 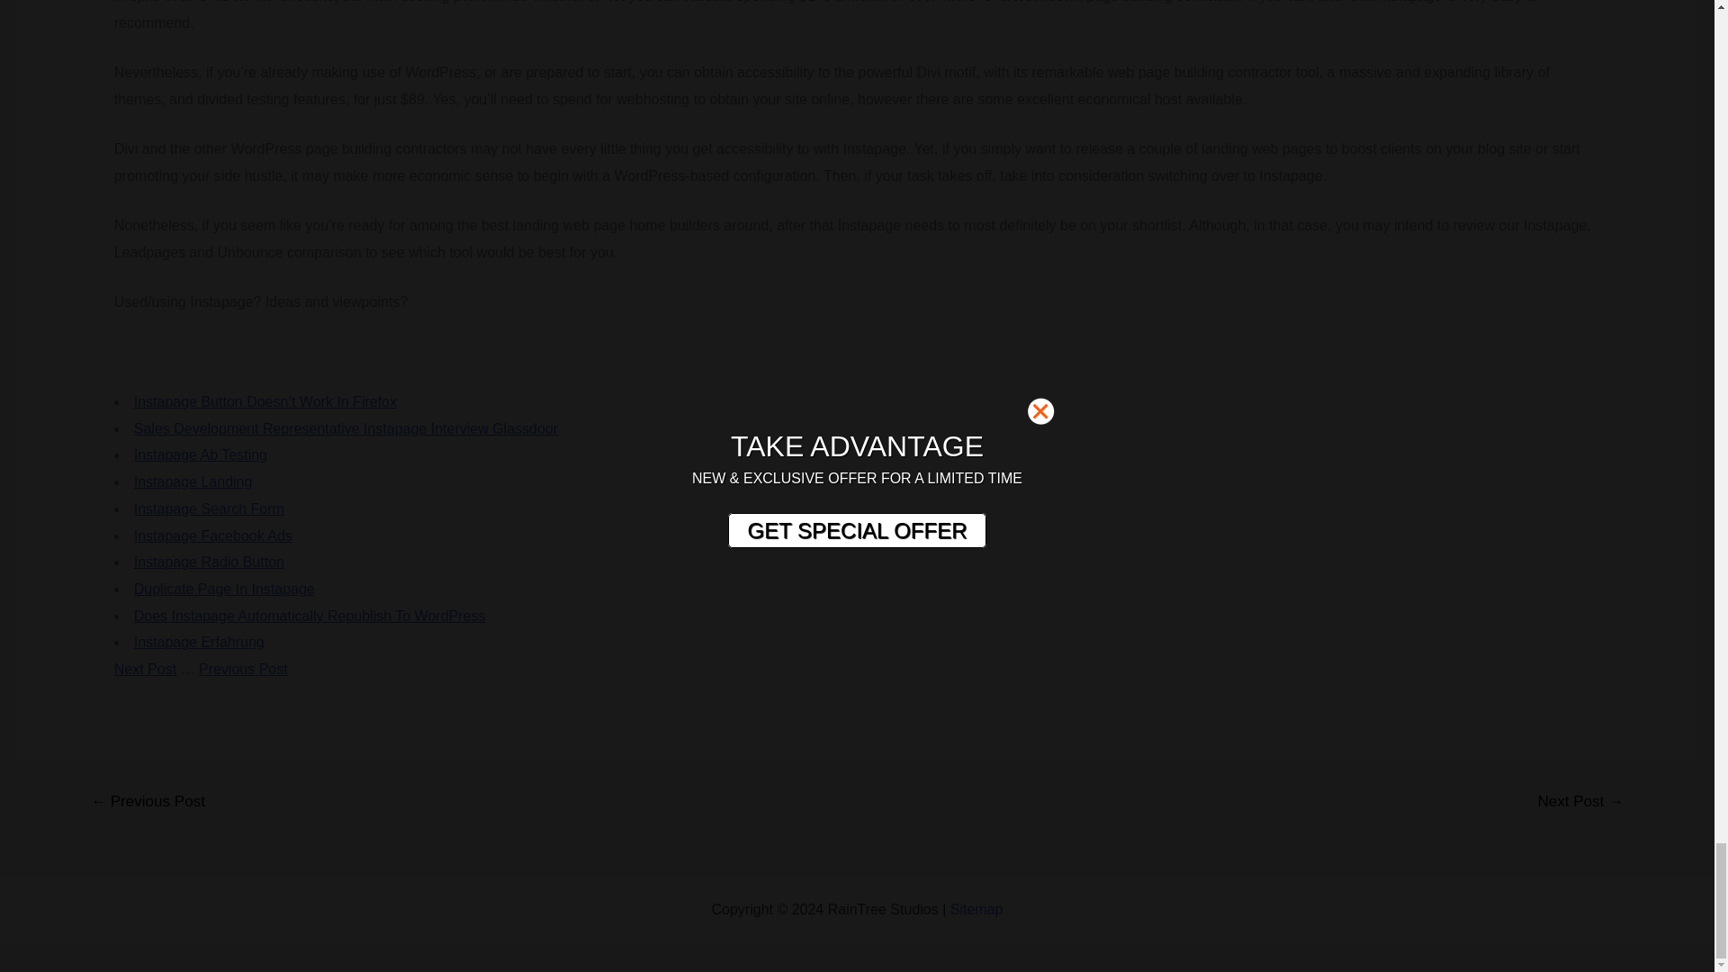 What do you see at coordinates (243, 669) in the screenshot?
I see `Previous Post` at bounding box center [243, 669].